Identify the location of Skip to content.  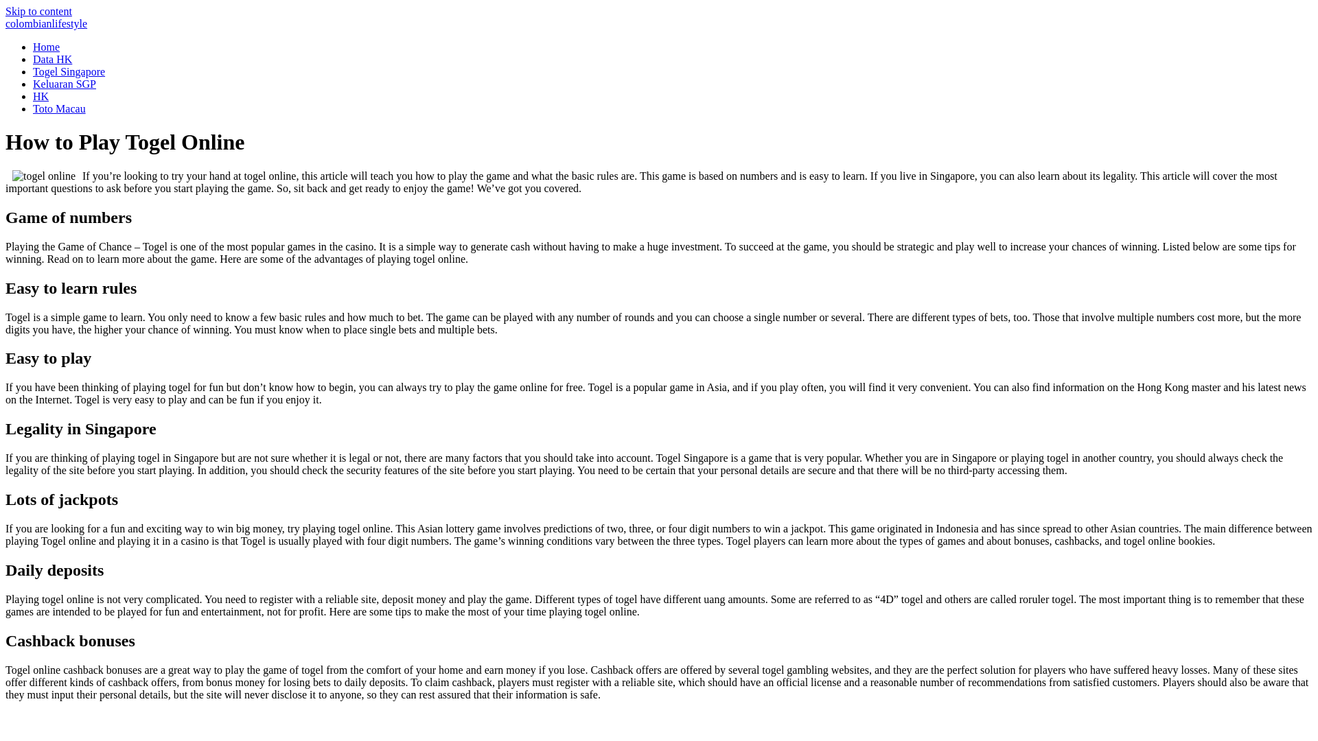
(38, 11).